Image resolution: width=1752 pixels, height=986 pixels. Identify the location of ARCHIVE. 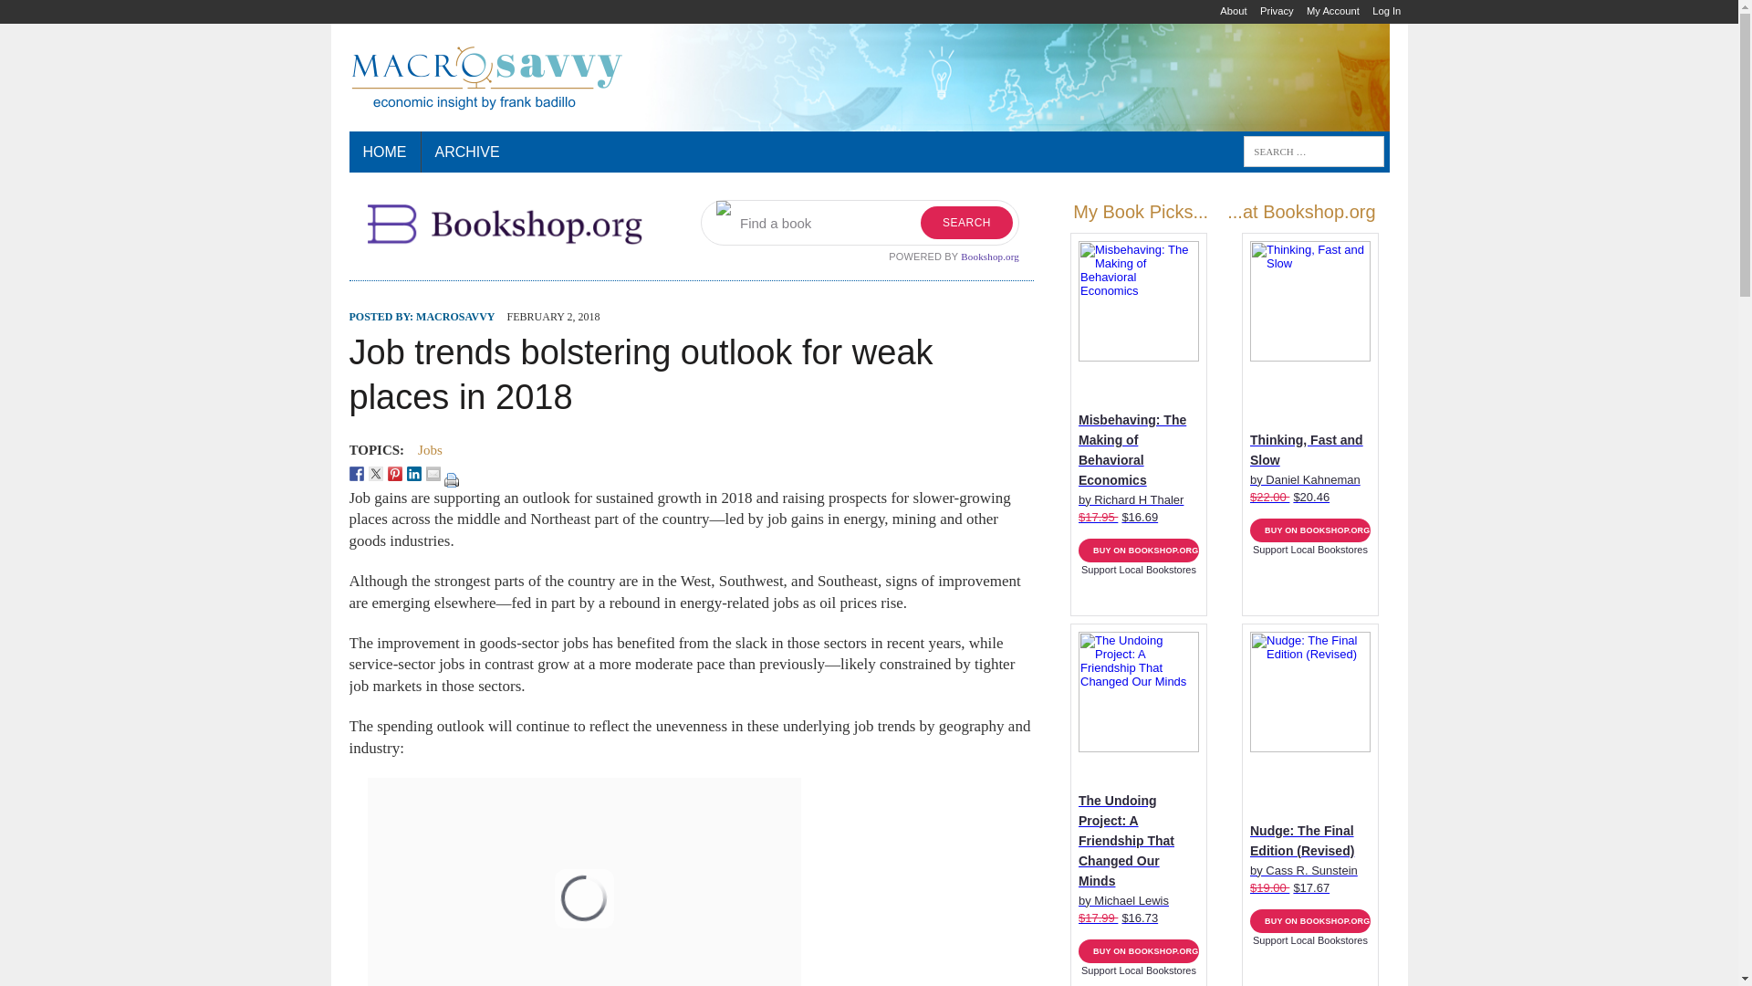
(467, 152).